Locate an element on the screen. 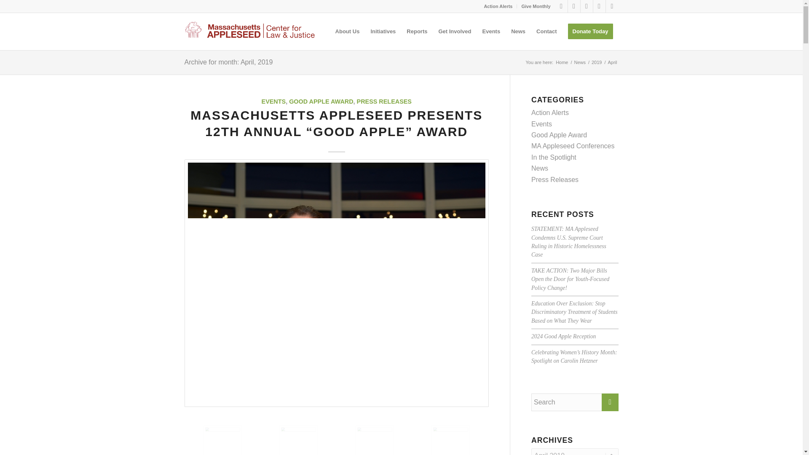 This screenshot has width=809, height=455. About Us is located at coordinates (348, 31).